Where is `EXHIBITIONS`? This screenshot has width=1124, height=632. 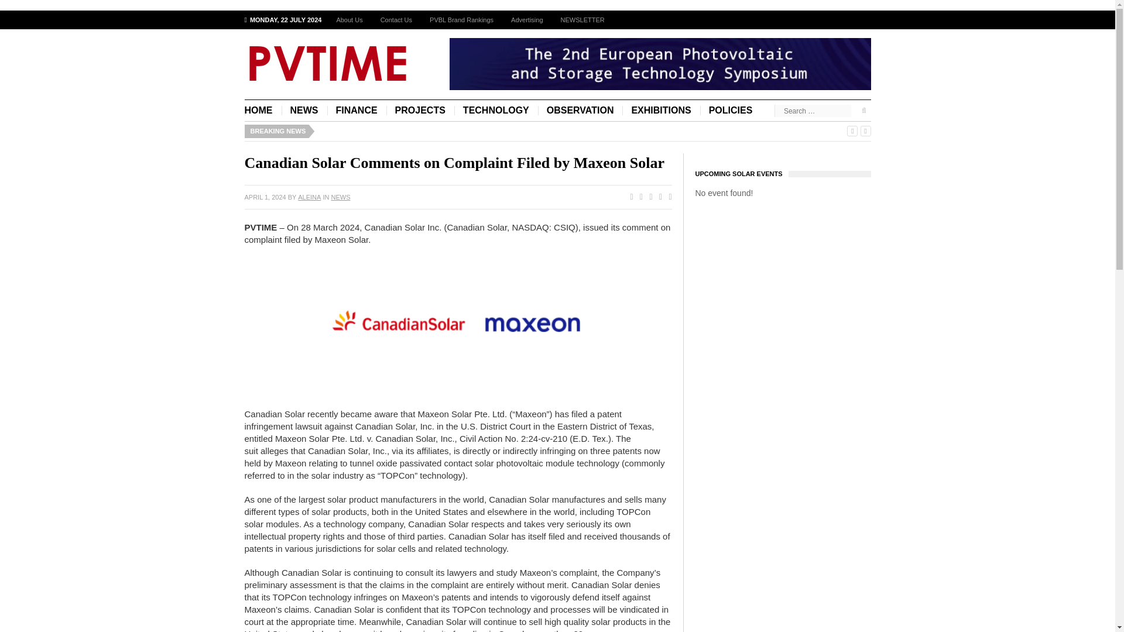
EXHIBITIONS is located at coordinates (660, 110).